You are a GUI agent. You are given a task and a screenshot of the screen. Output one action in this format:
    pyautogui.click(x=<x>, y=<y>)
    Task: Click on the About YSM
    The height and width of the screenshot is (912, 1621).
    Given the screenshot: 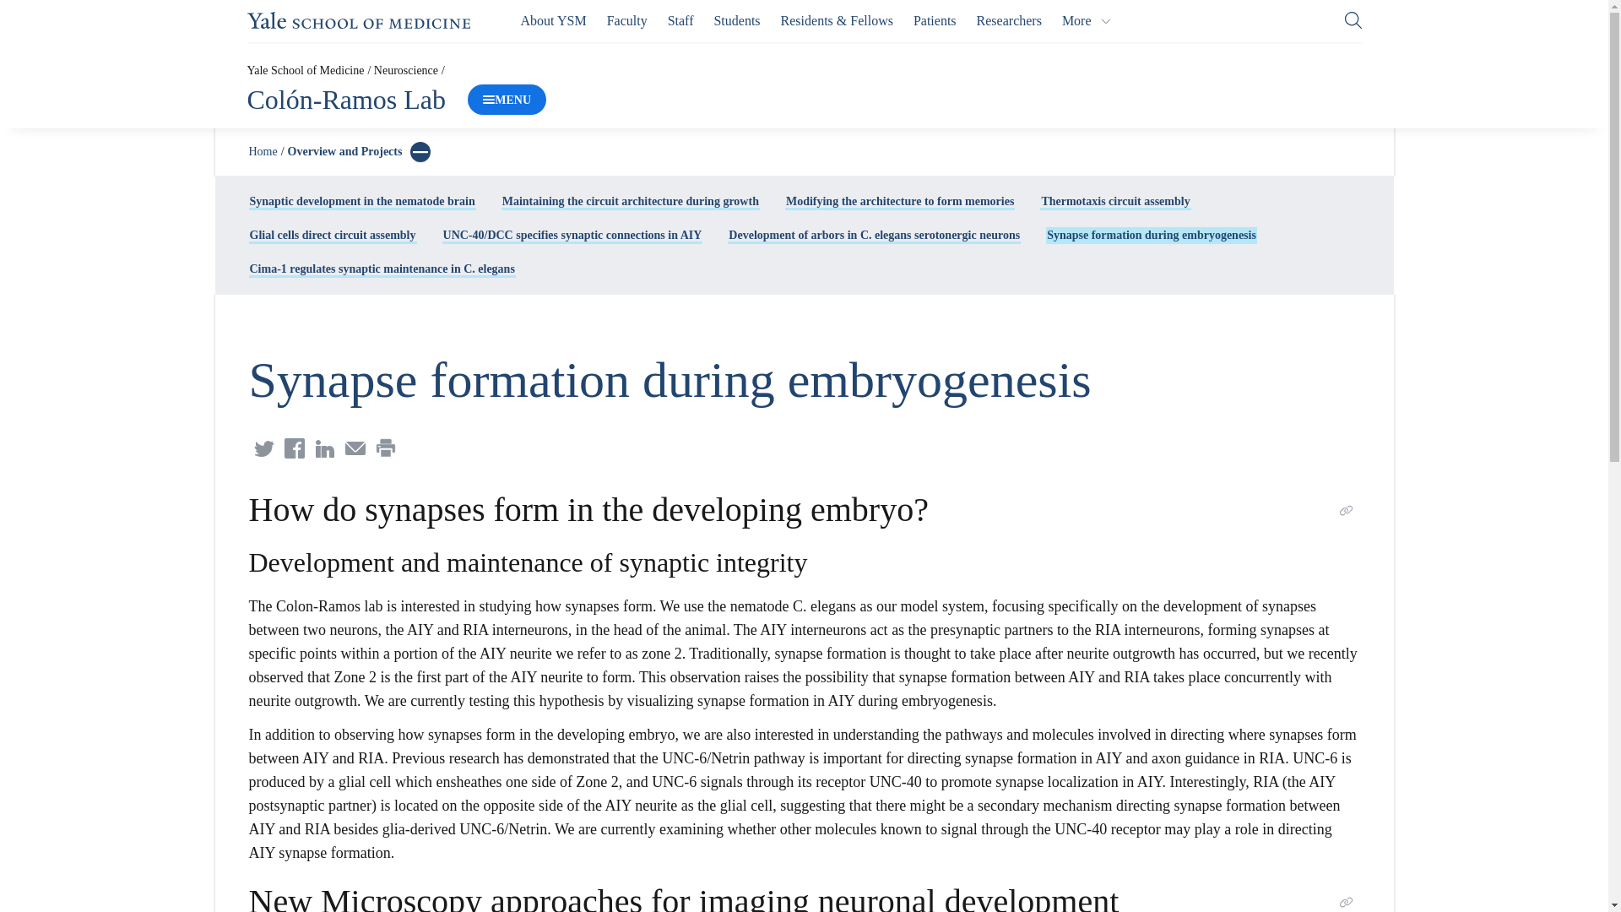 What is the action you would take?
    pyautogui.click(x=554, y=20)
    